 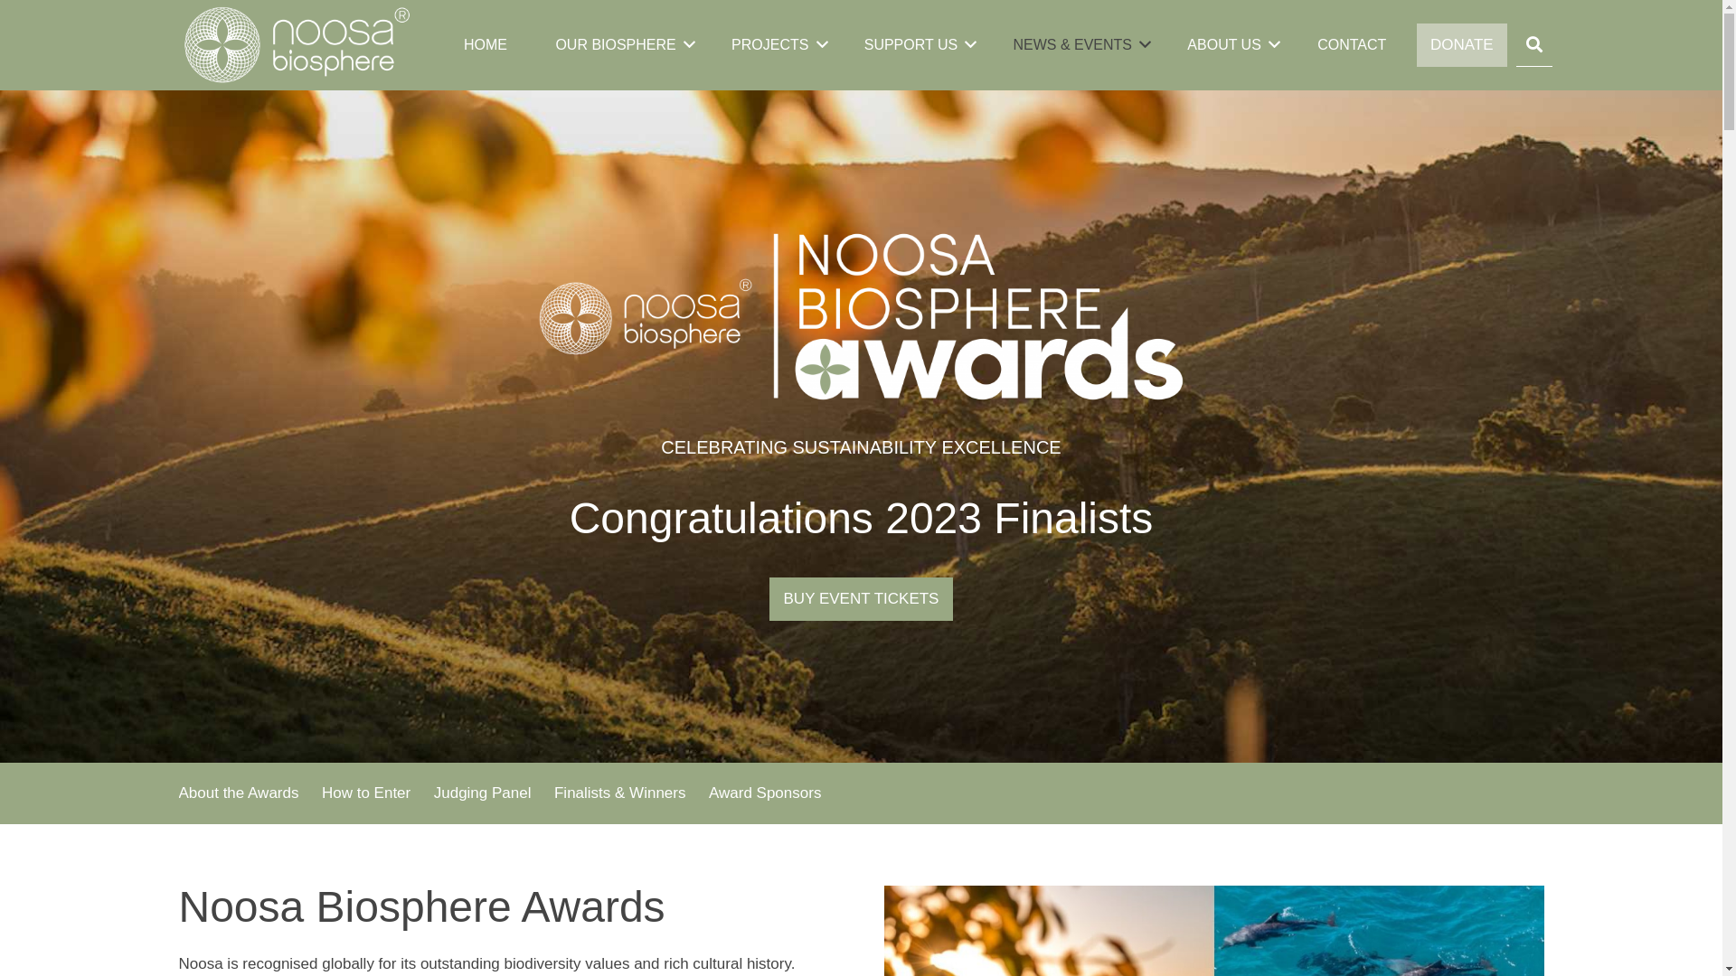 I want to click on How to Enter, so click(x=366, y=793).